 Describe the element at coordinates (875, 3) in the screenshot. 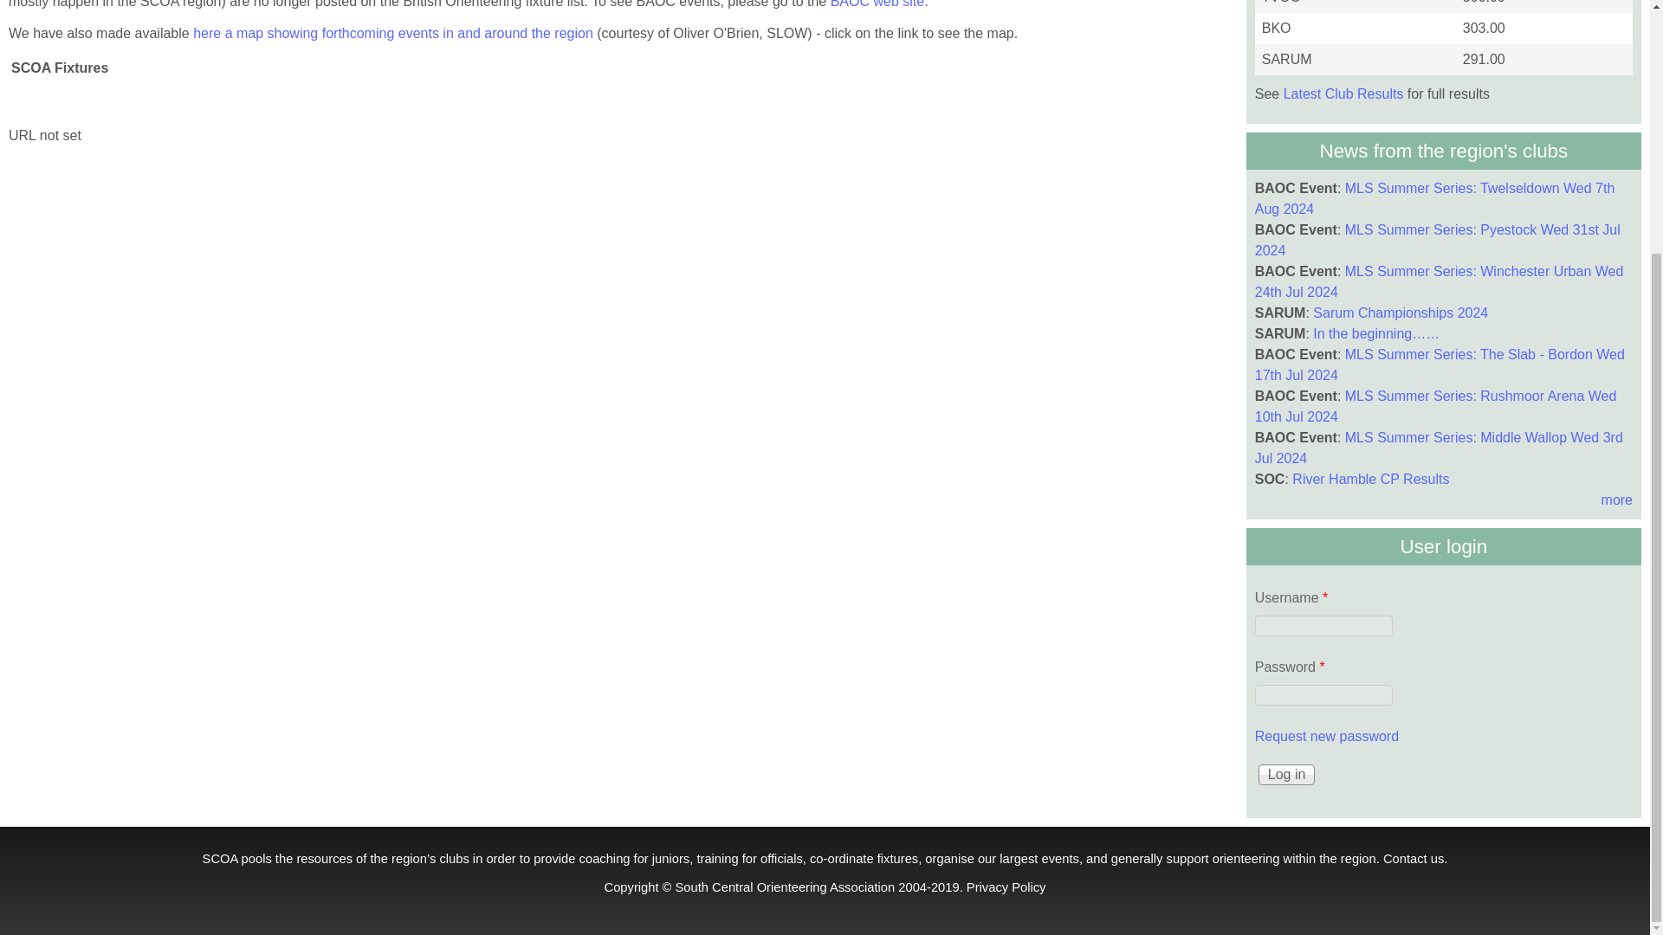

I see `BAOC web site` at that location.